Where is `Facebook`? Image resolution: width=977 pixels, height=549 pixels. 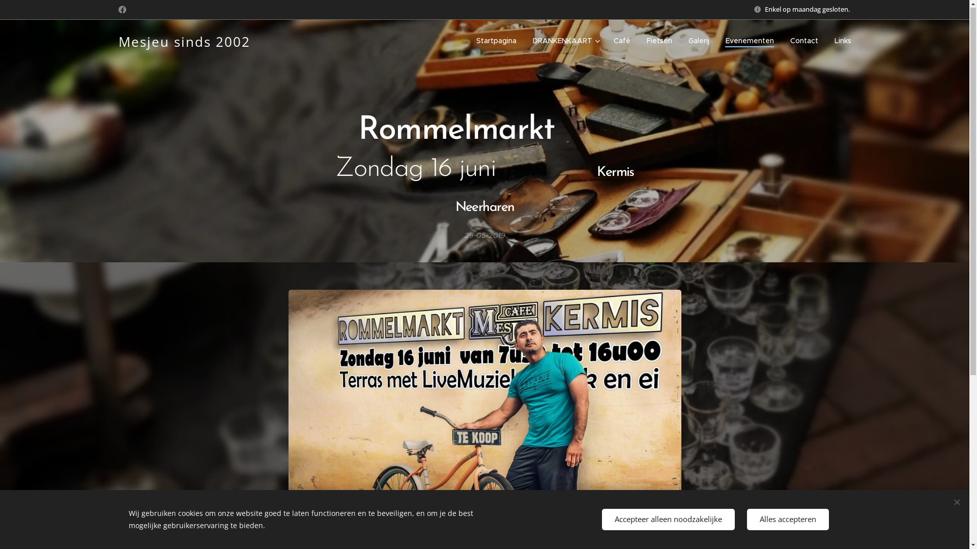
Facebook is located at coordinates (122, 10).